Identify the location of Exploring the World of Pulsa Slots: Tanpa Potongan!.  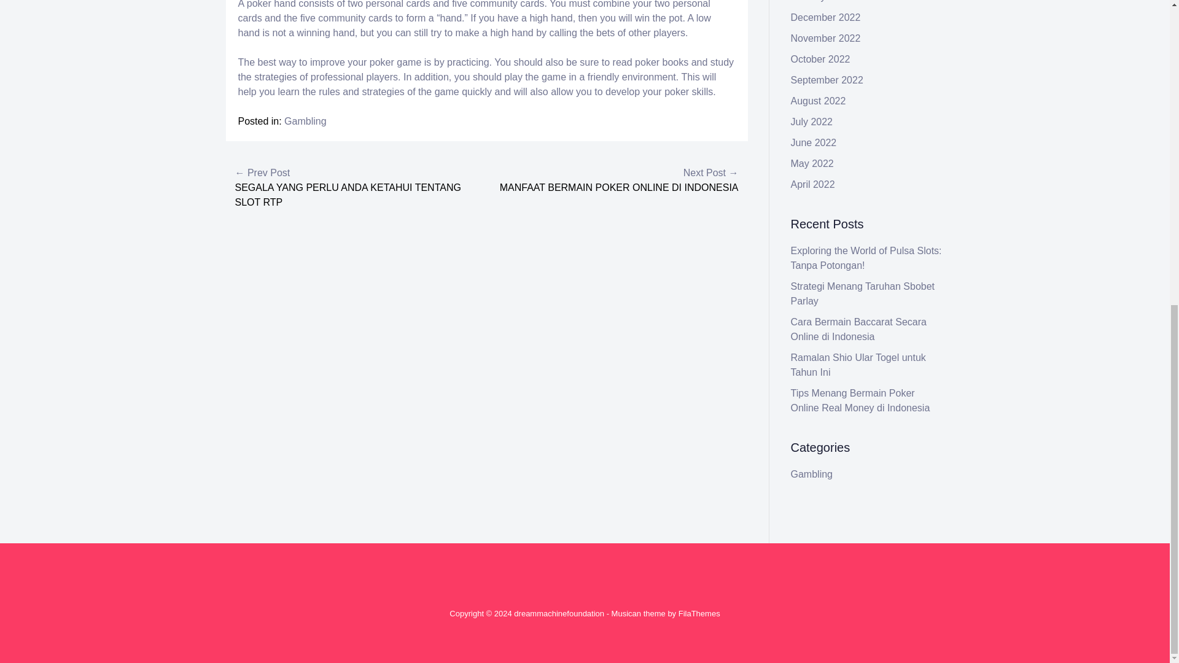
(866, 258).